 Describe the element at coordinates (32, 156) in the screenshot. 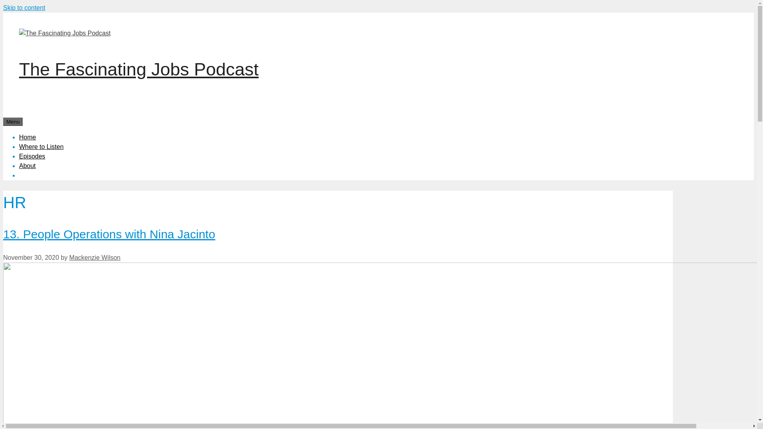

I see `Episodes` at that location.